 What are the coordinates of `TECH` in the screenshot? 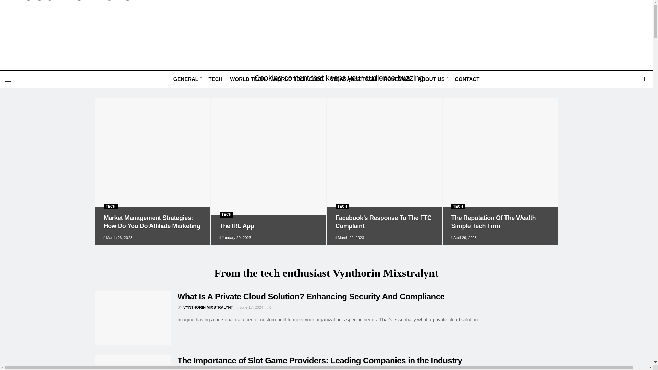 It's located at (226, 214).